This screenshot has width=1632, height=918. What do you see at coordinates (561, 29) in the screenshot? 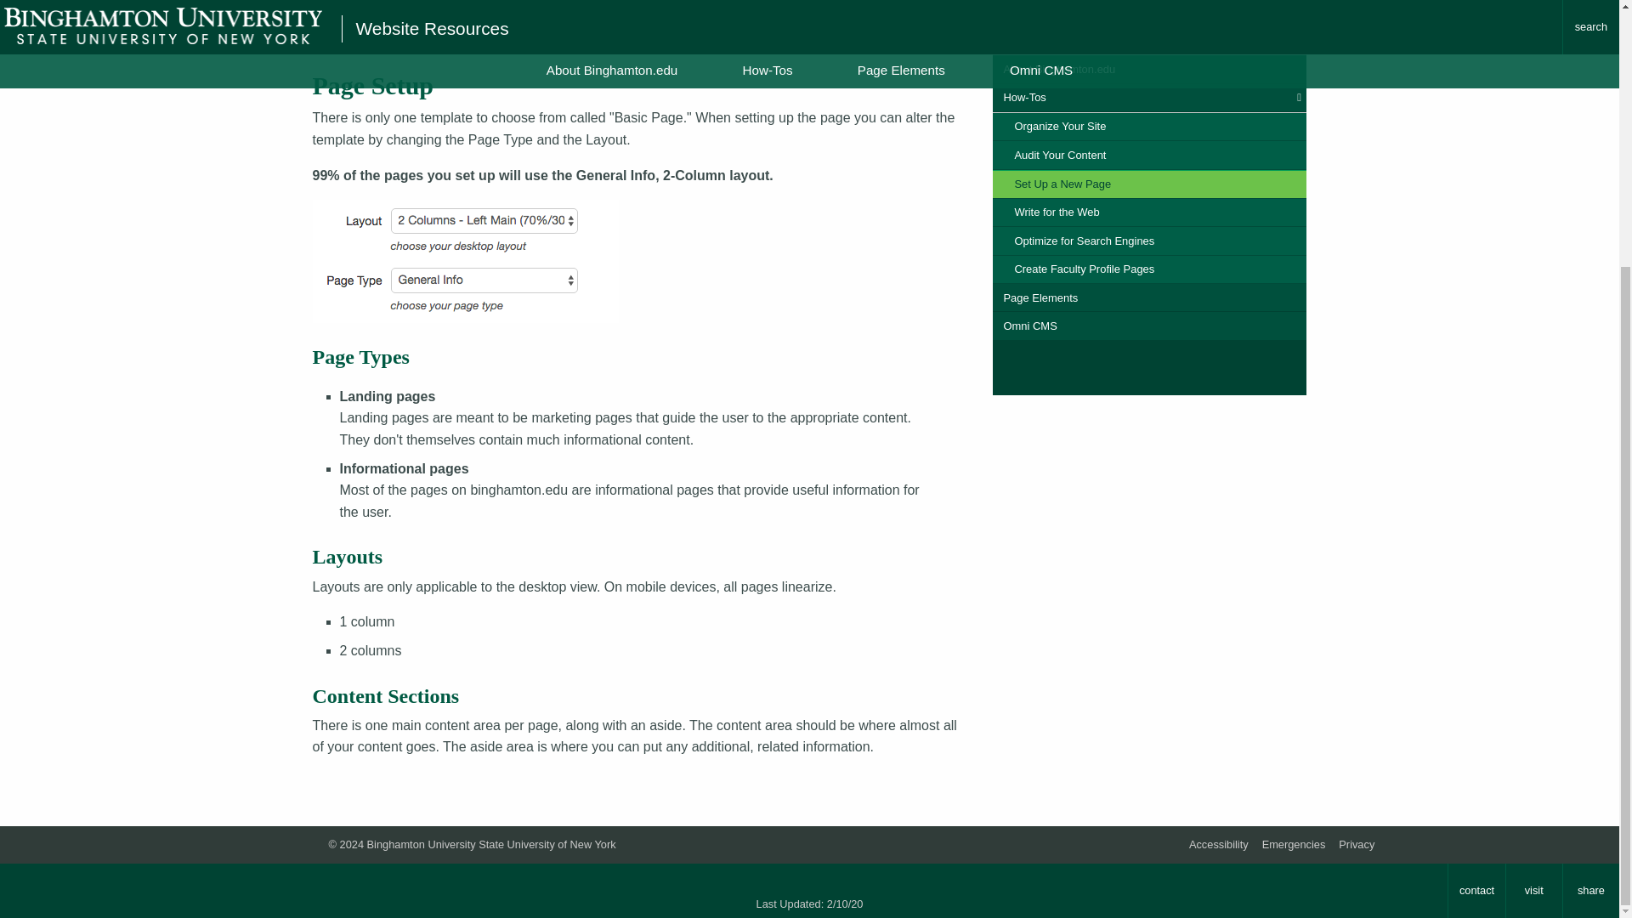
I see `Set Up a New Page` at bounding box center [561, 29].